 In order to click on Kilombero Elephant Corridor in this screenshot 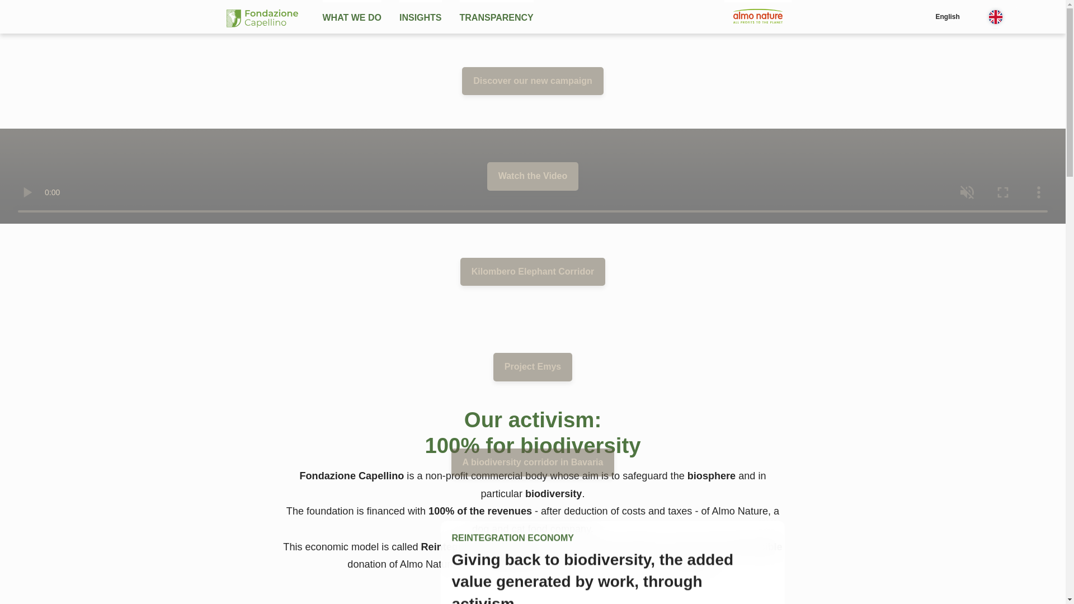, I will do `click(533, 272)`.